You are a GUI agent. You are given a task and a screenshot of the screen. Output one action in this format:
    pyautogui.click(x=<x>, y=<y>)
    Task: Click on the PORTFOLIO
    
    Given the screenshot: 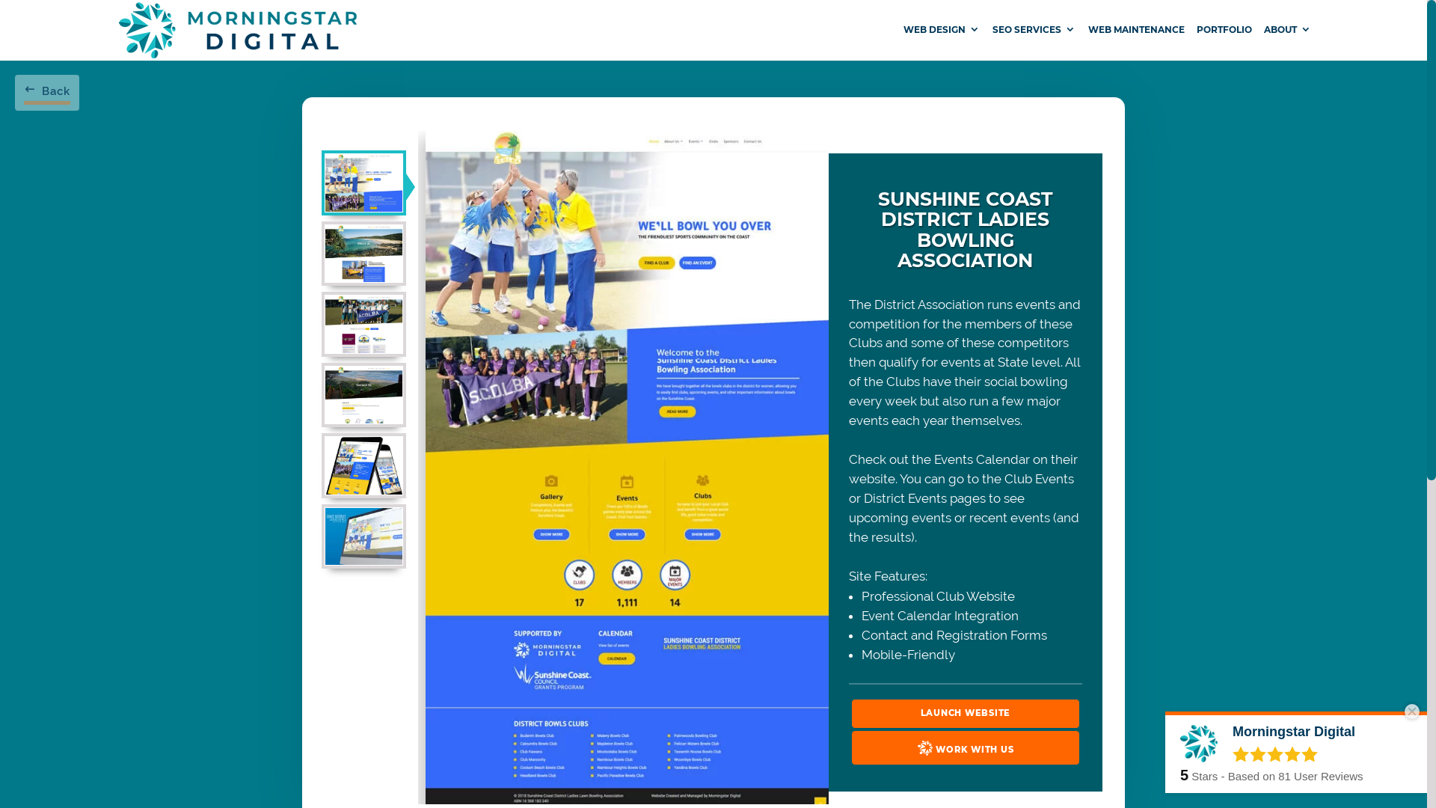 What is the action you would take?
    pyautogui.click(x=1224, y=42)
    